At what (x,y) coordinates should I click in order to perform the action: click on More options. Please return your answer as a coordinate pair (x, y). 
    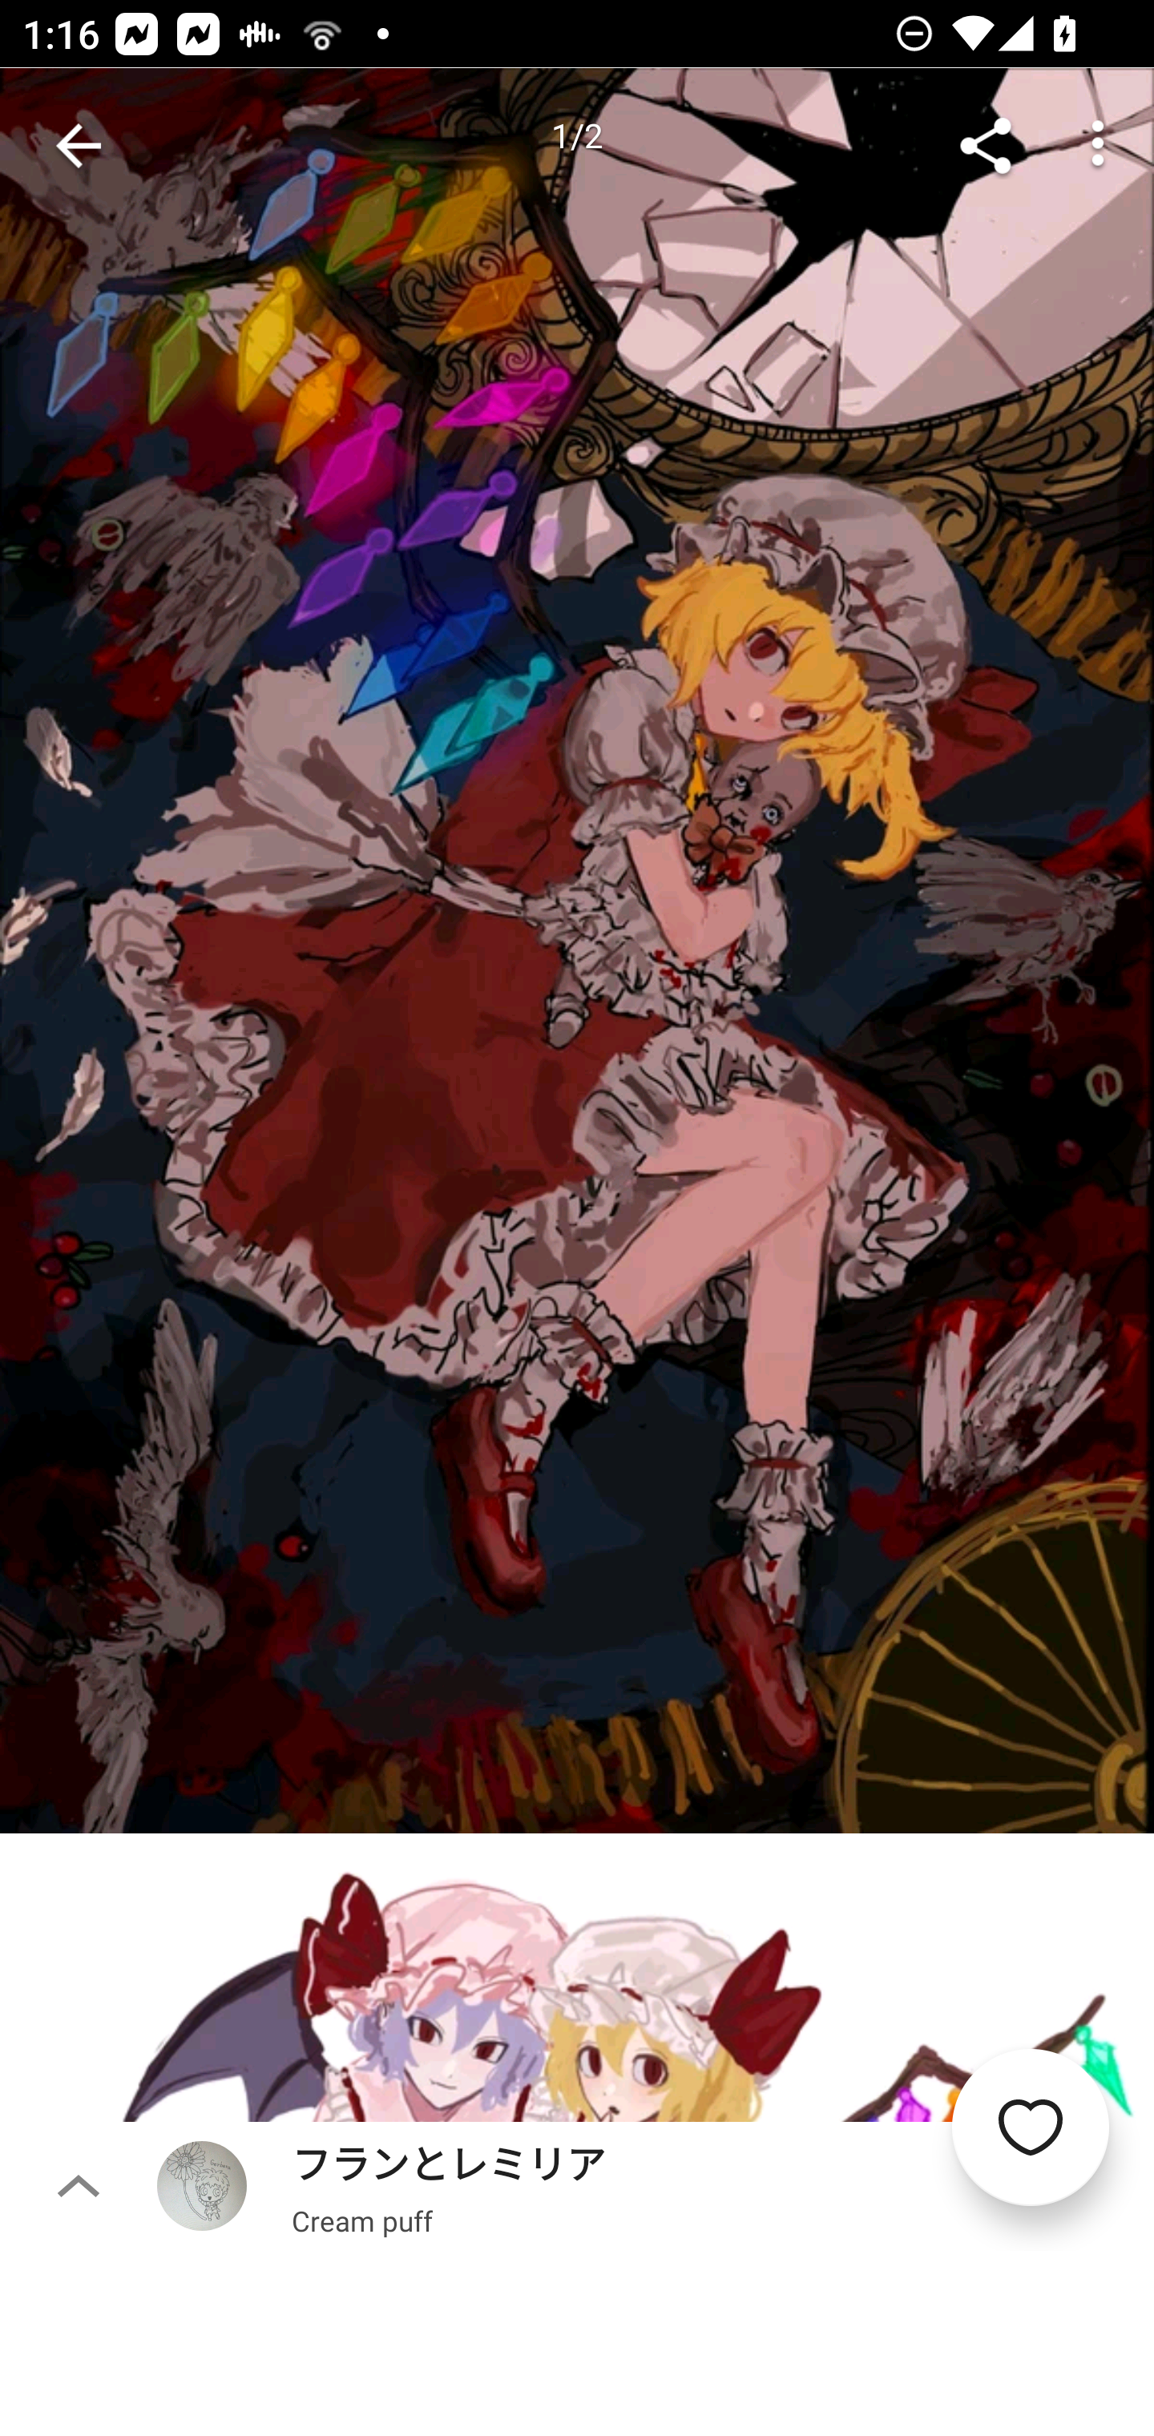
    Looking at the image, I should click on (1098, 146).